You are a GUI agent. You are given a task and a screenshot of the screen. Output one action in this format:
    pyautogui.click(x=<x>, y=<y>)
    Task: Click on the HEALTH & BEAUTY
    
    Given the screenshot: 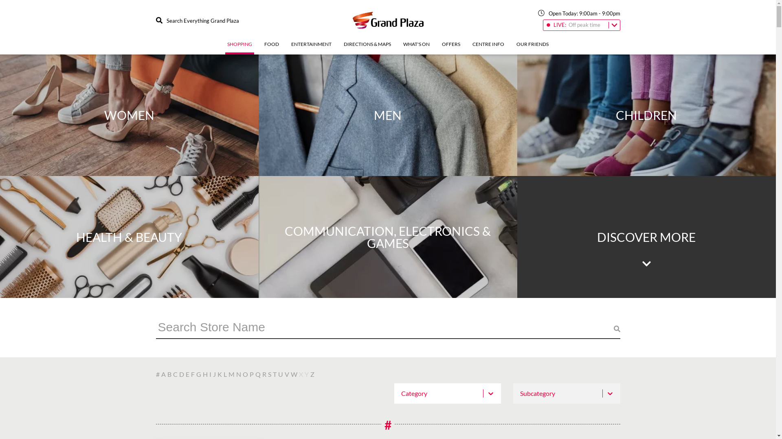 What is the action you would take?
    pyautogui.click(x=130, y=237)
    